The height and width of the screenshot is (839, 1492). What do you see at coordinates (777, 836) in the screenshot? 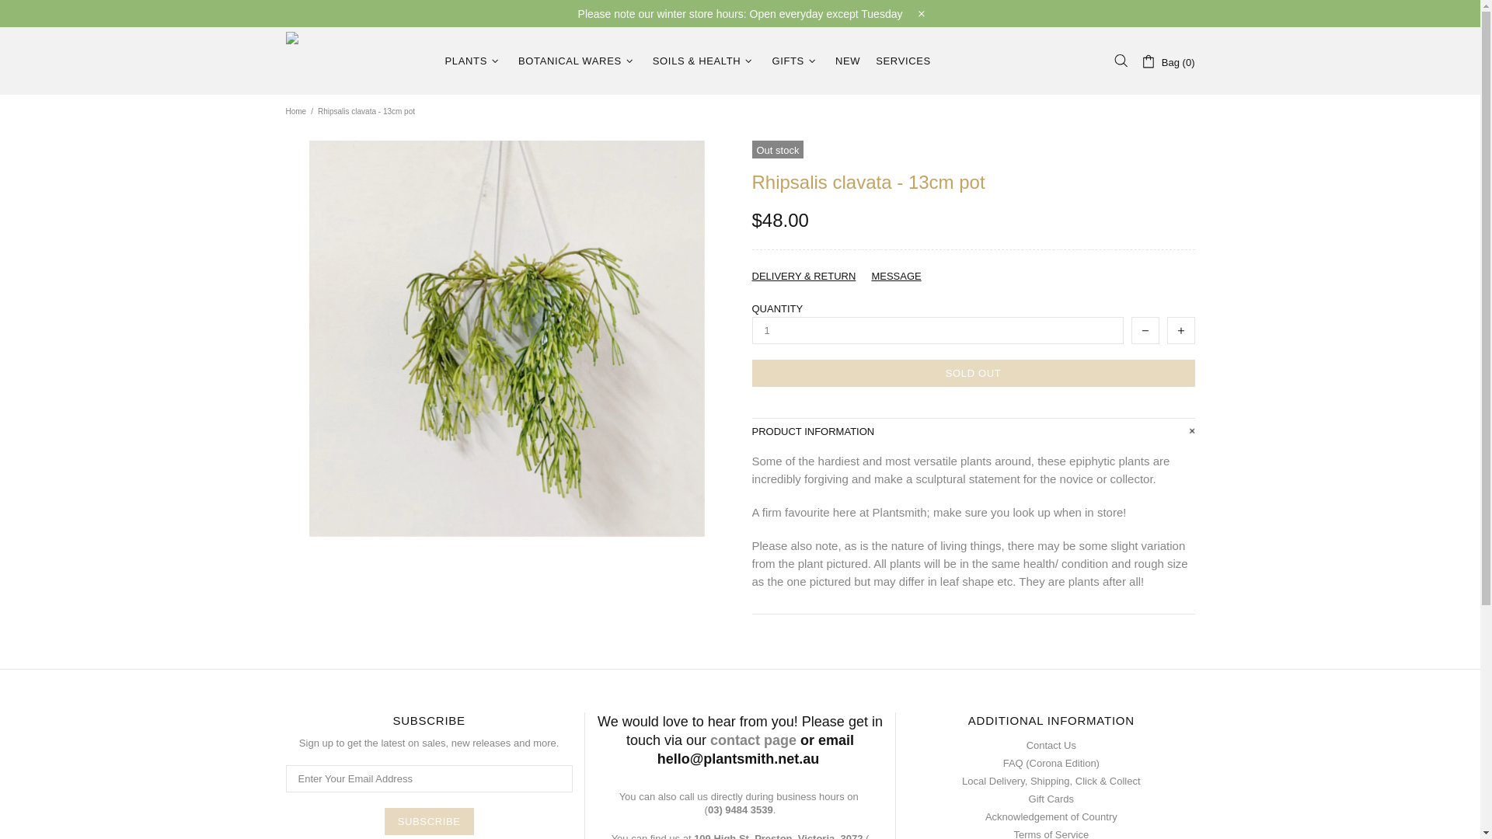
I see `Plantsmith Location Map` at bounding box center [777, 836].